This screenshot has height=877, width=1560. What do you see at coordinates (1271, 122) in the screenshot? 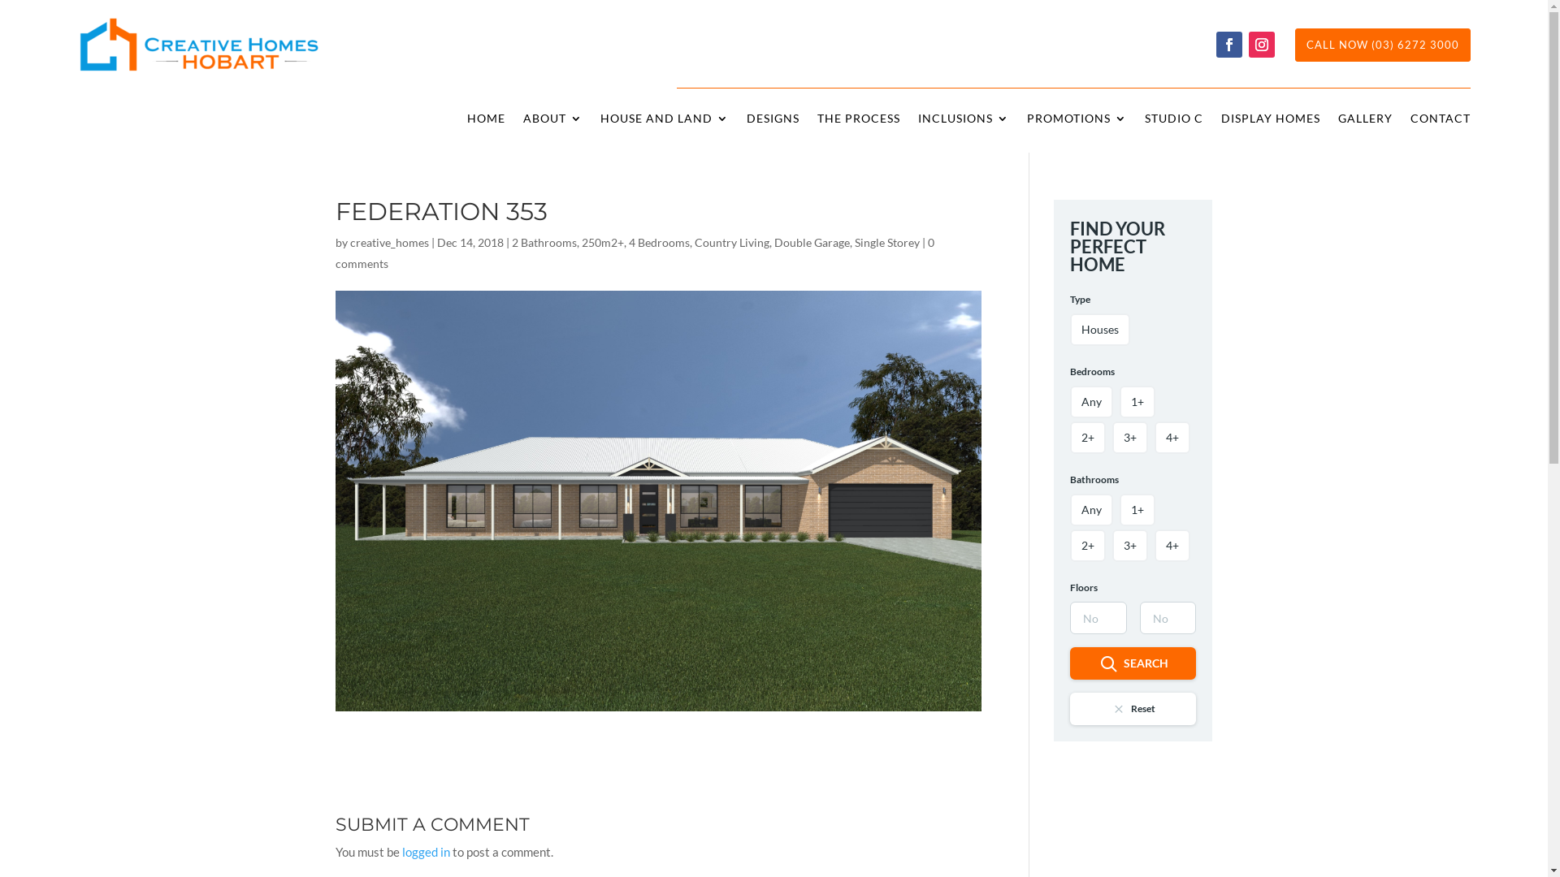
I see `DISPLAY HOMES` at bounding box center [1271, 122].